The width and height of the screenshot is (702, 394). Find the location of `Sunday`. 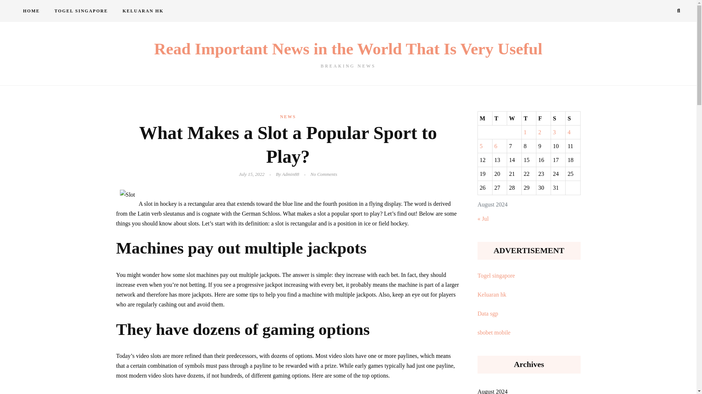

Sunday is located at coordinates (573, 118).